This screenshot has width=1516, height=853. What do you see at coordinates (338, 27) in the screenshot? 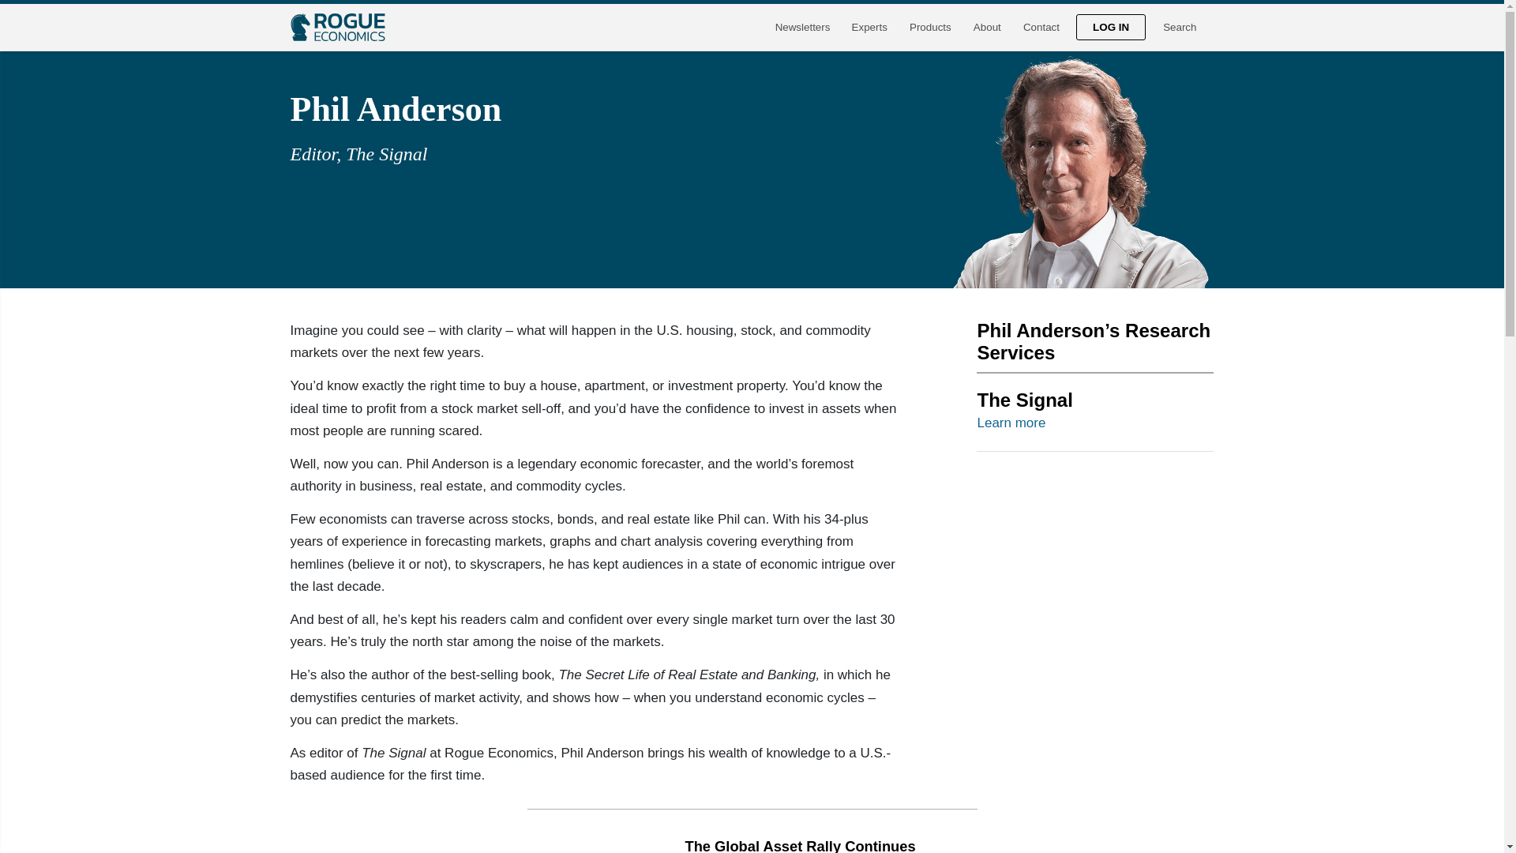
I see `Rogue Economics` at bounding box center [338, 27].